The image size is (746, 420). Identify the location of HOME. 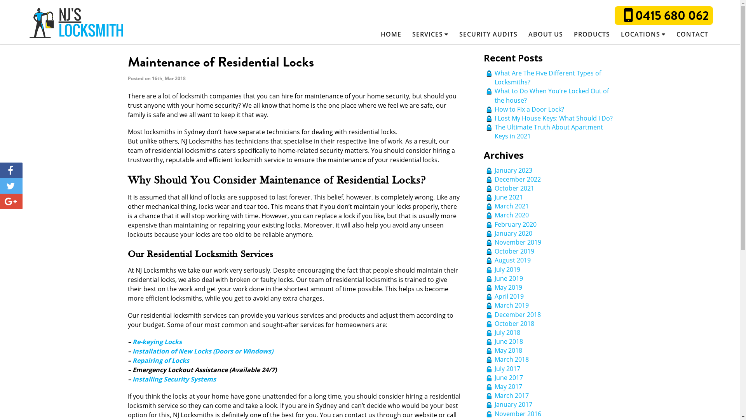
(391, 34).